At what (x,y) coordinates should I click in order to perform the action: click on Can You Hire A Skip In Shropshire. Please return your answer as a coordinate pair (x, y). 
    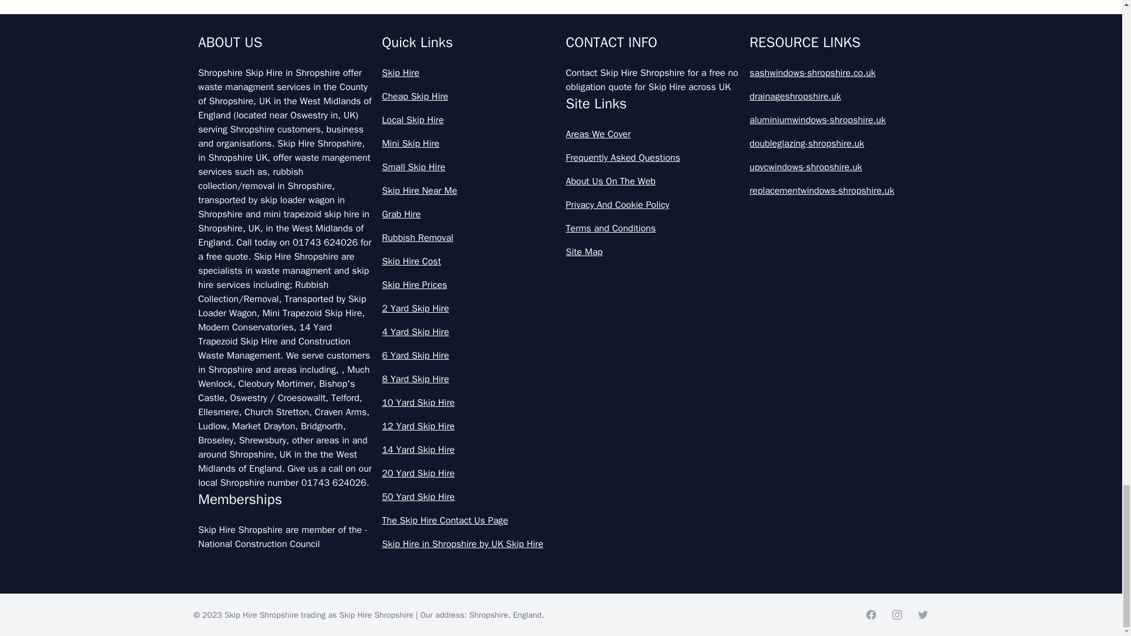
    Looking at the image, I should click on (561, 184).